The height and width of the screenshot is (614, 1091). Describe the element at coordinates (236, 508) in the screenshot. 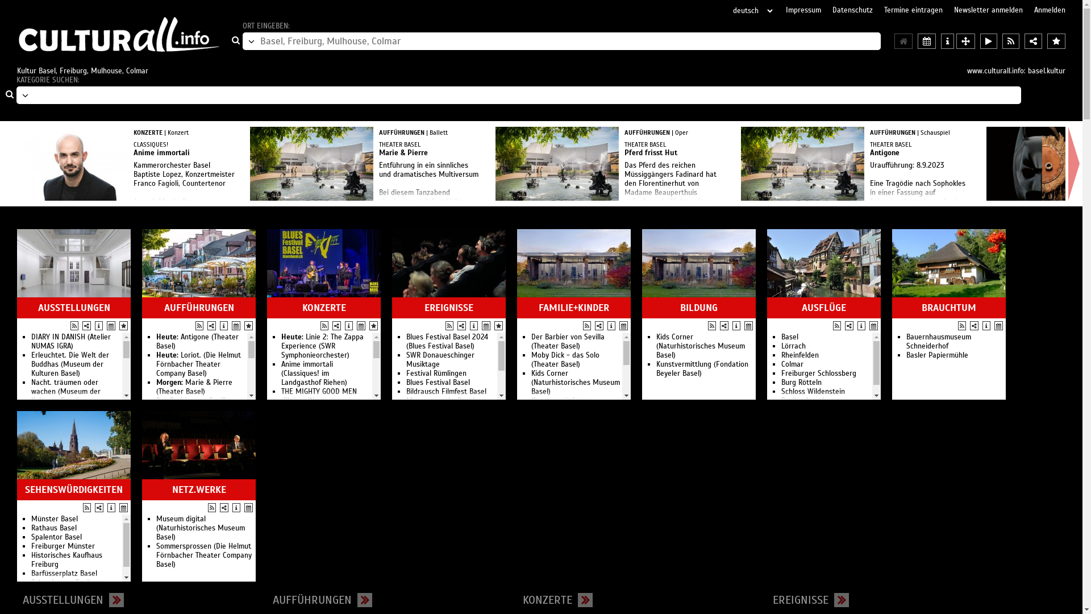

I see `Tourismusinformationen` at that location.